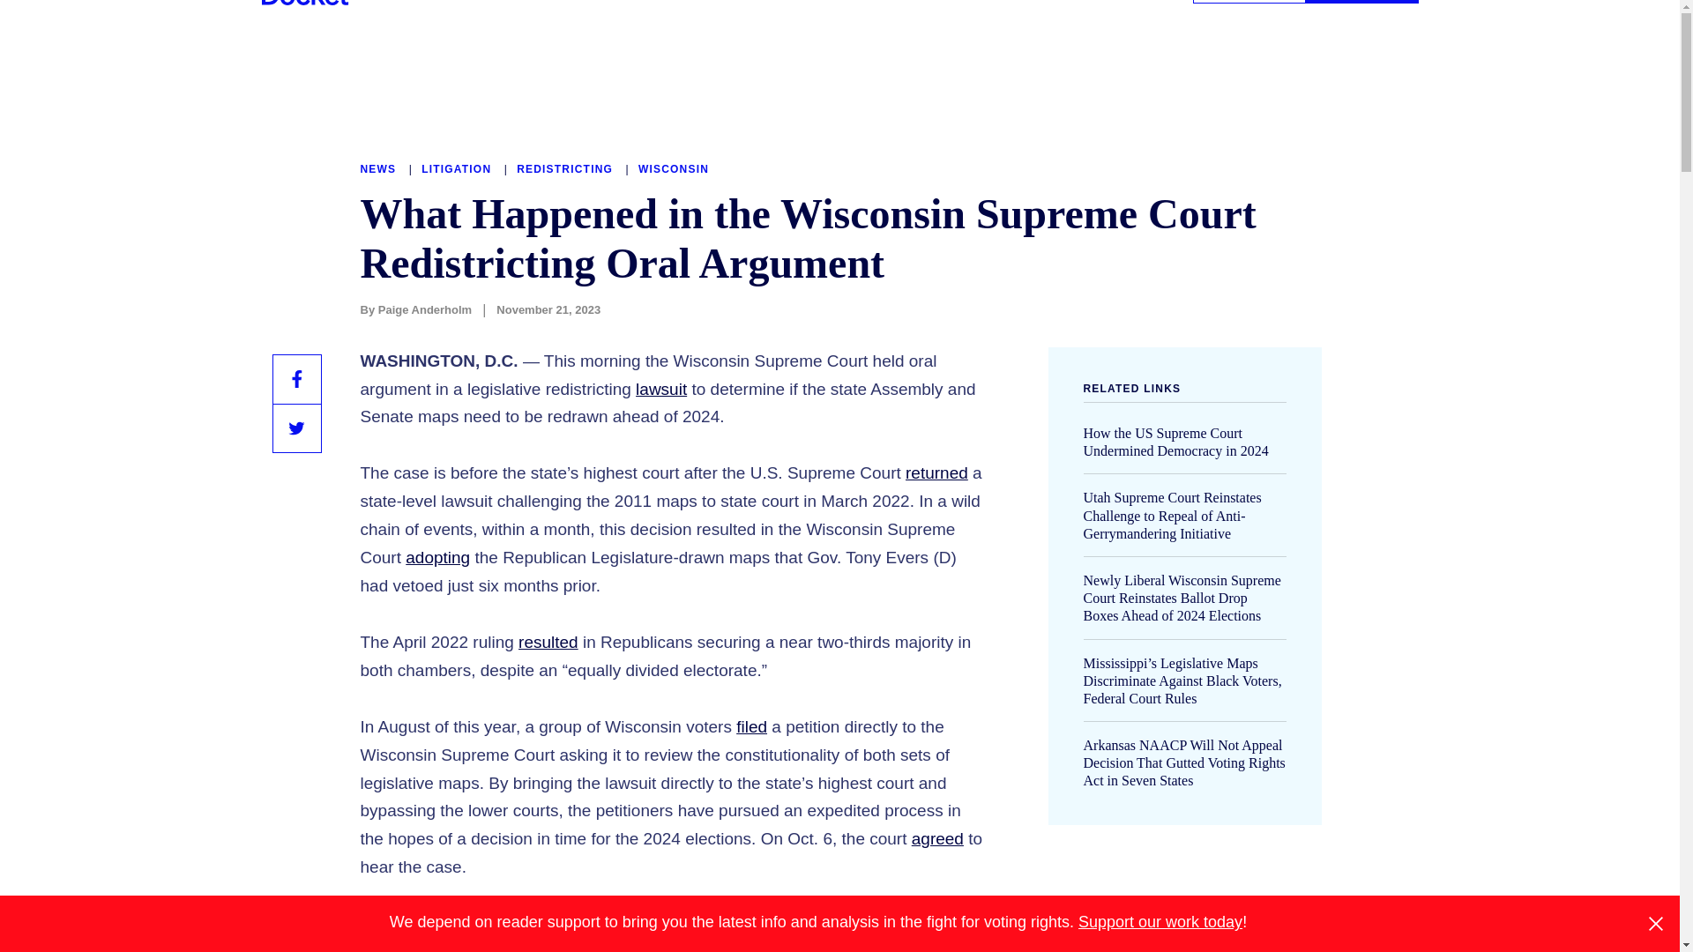 The height and width of the screenshot is (952, 1693). I want to click on Share on Facebook, so click(296, 378).